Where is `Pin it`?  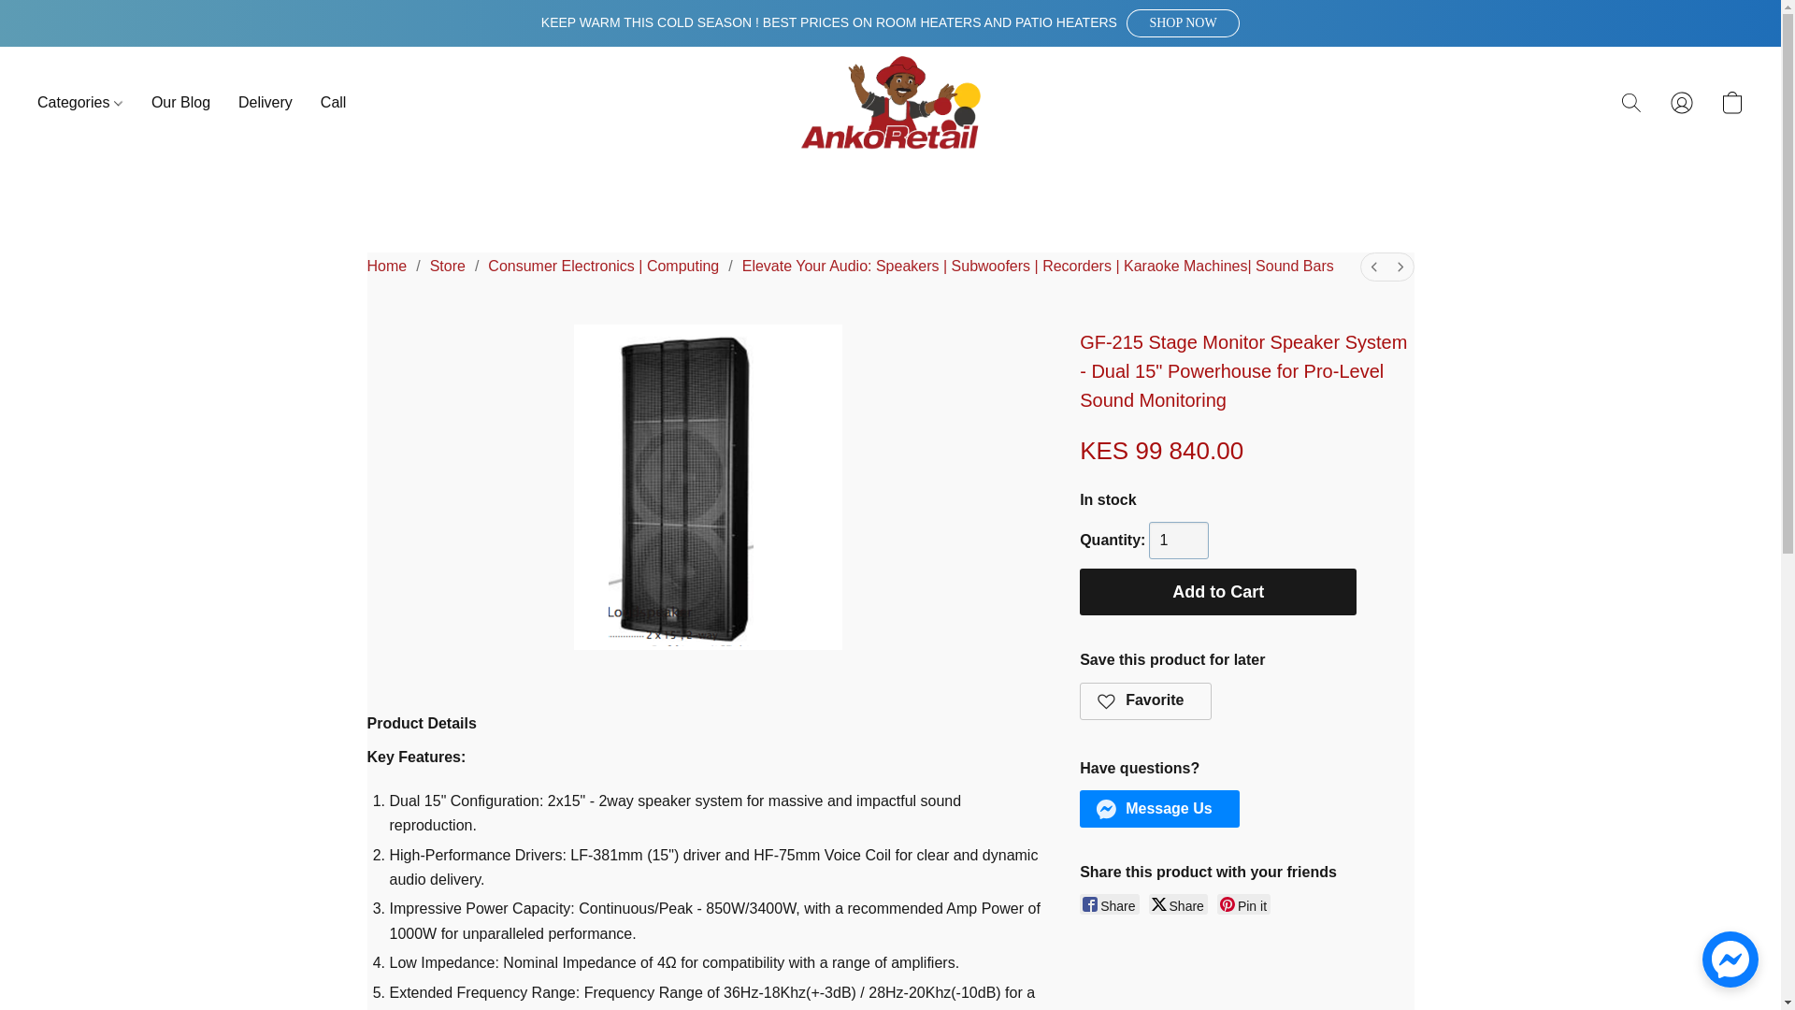
Pin it is located at coordinates (1243, 903).